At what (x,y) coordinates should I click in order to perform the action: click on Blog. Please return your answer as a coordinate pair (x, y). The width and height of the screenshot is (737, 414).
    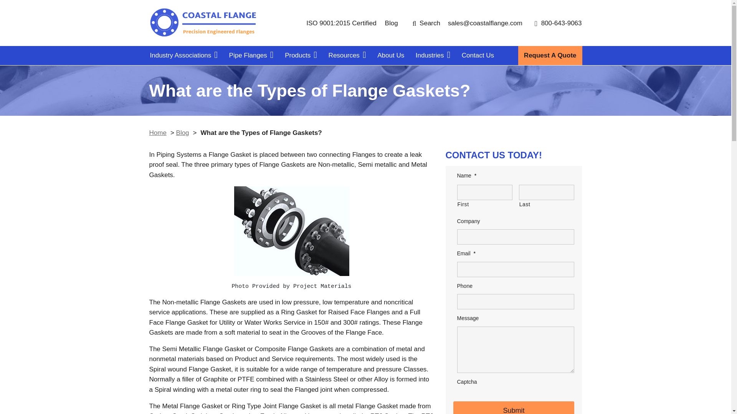
    Looking at the image, I should click on (391, 23).